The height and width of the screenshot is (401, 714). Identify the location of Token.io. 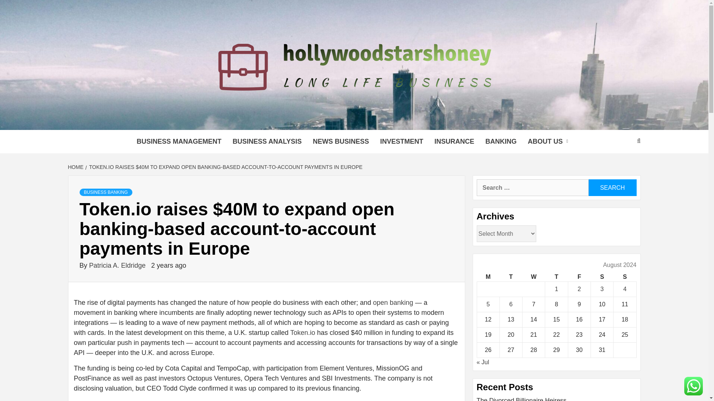
(302, 333).